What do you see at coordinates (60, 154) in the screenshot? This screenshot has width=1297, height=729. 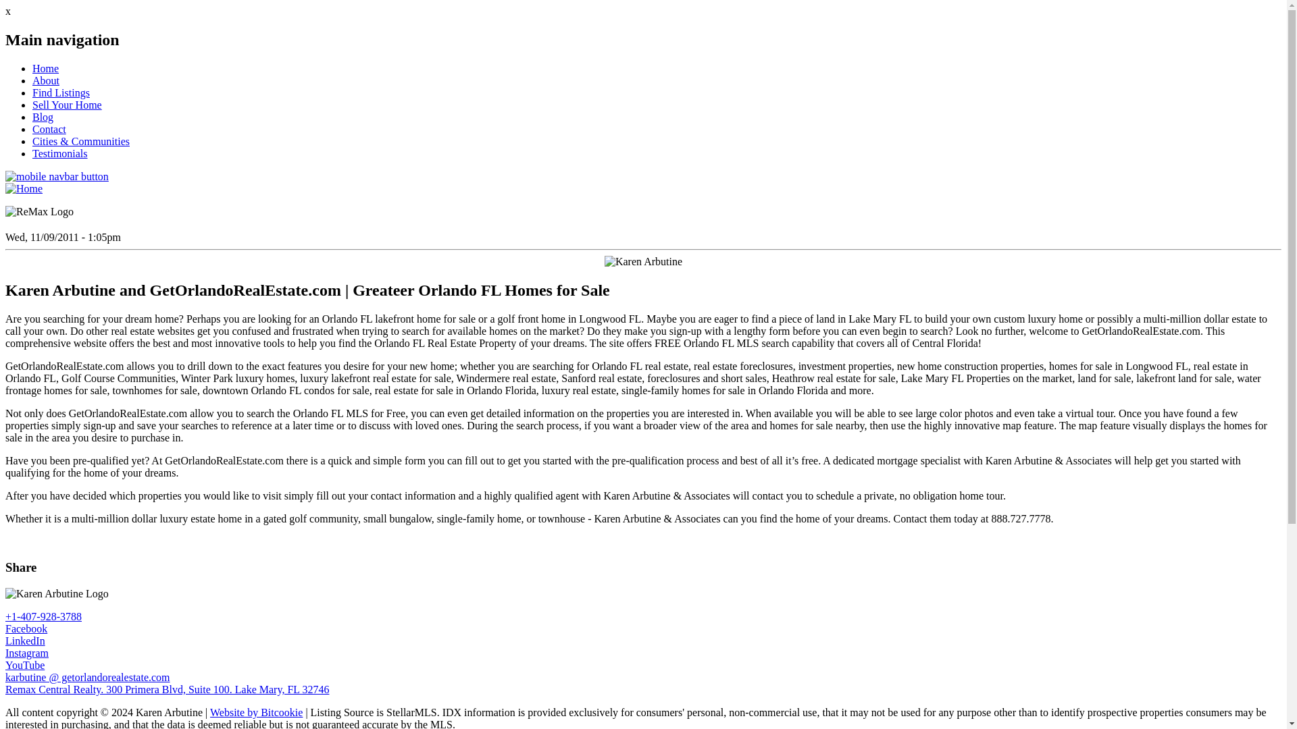 I see `Testimonials` at bounding box center [60, 154].